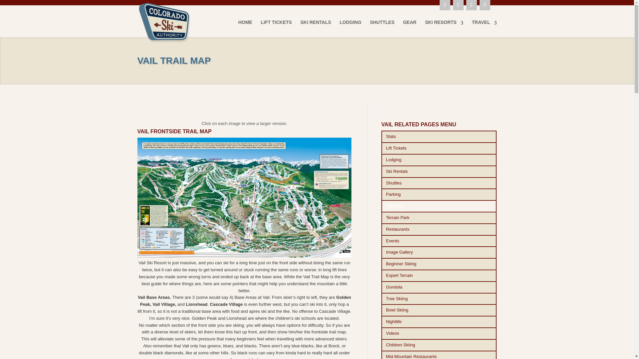 The height and width of the screenshot is (359, 639). I want to click on Stats, so click(439, 137).